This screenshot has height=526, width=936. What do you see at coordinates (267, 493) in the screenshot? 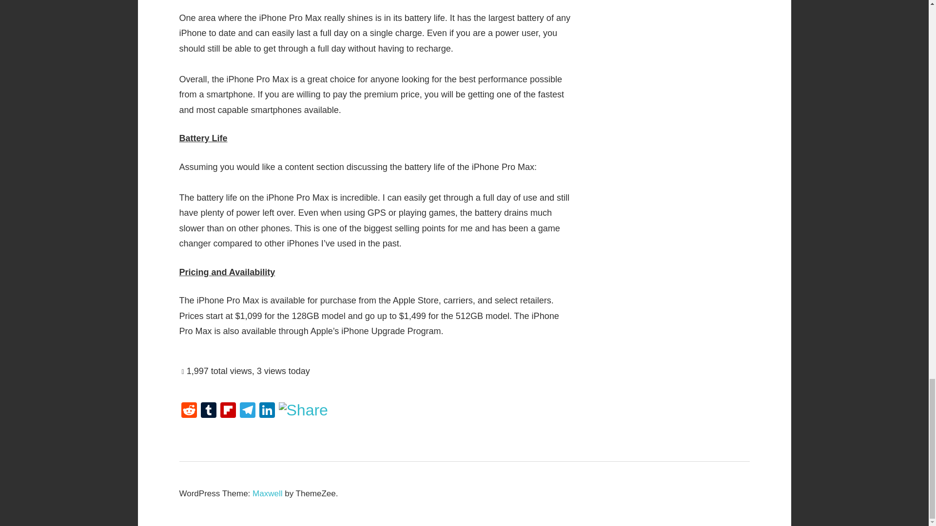
I see `Maxwell WordPress Theme` at bounding box center [267, 493].